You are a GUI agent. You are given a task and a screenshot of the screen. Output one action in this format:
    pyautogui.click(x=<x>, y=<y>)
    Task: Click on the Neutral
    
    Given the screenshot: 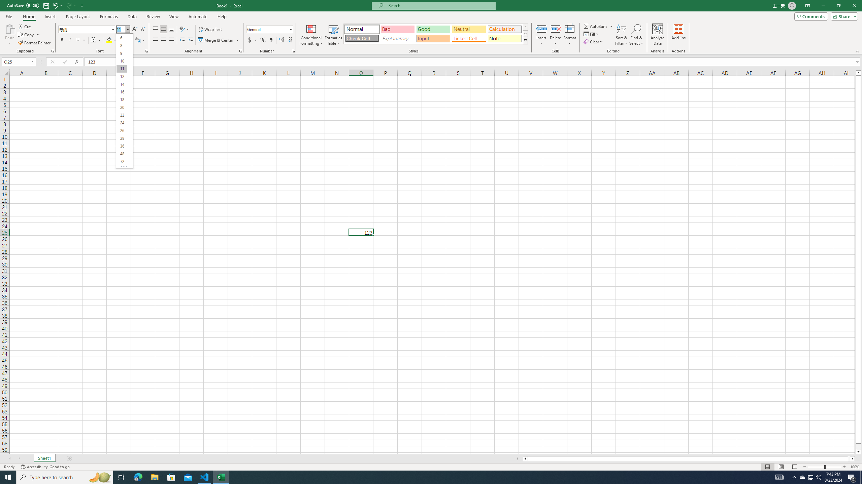 What is the action you would take?
    pyautogui.click(x=469, y=29)
    